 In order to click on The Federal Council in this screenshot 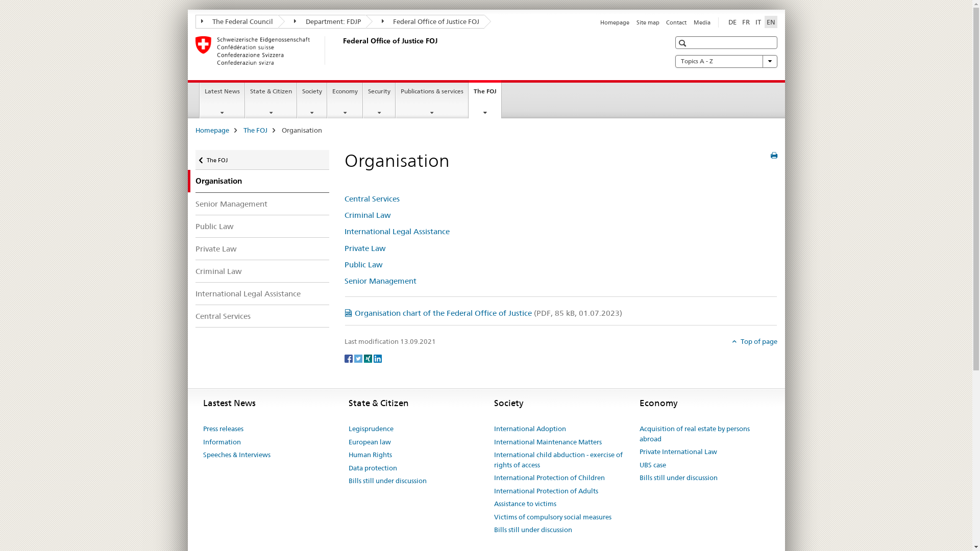, I will do `click(237, 21)`.